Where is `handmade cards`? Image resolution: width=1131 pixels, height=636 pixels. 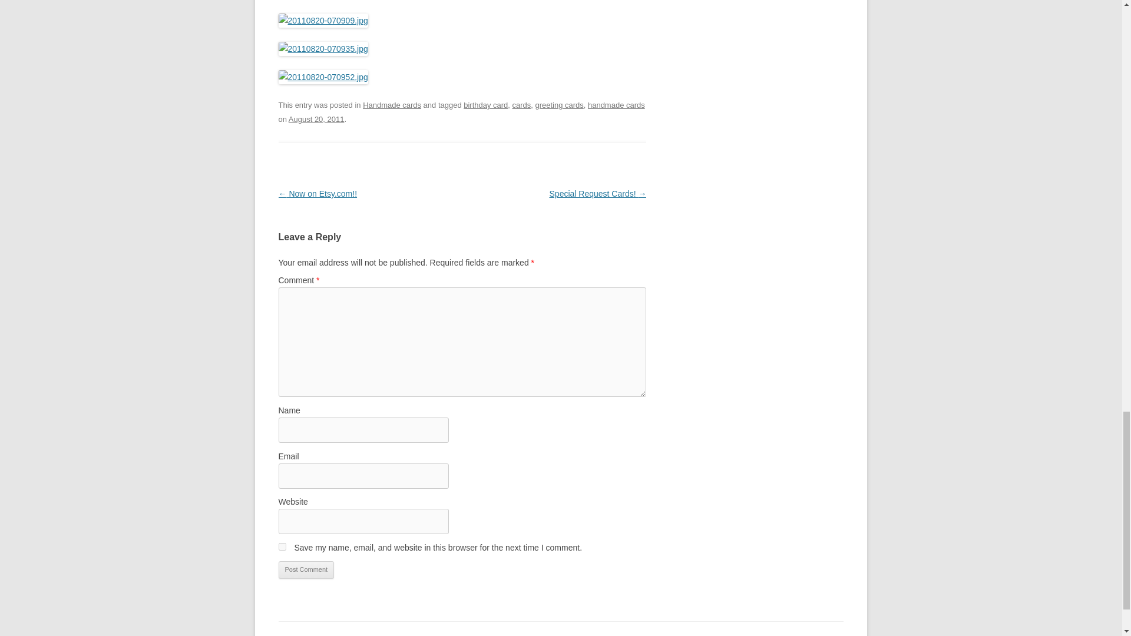
handmade cards is located at coordinates (616, 105).